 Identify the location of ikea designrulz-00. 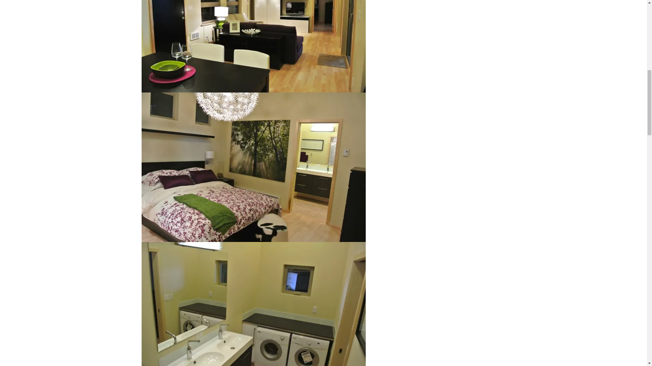
(253, 17).